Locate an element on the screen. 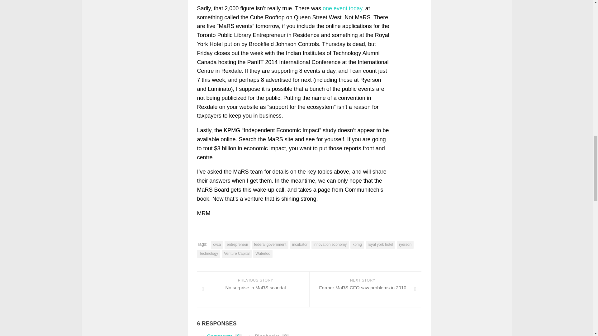 The width and height of the screenshot is (598, 336). federal government is located at coordinates (263, 254).